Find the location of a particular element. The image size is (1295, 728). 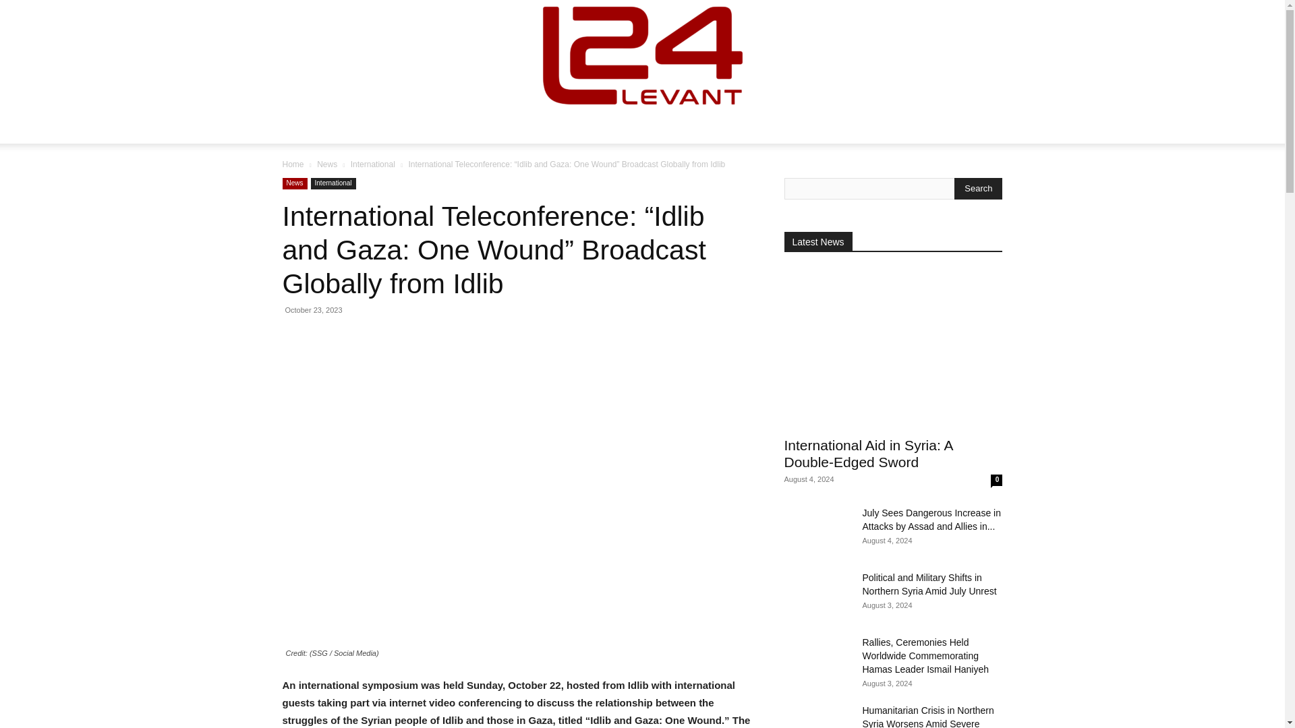

PODCAST is located at coordinates (579, 127).